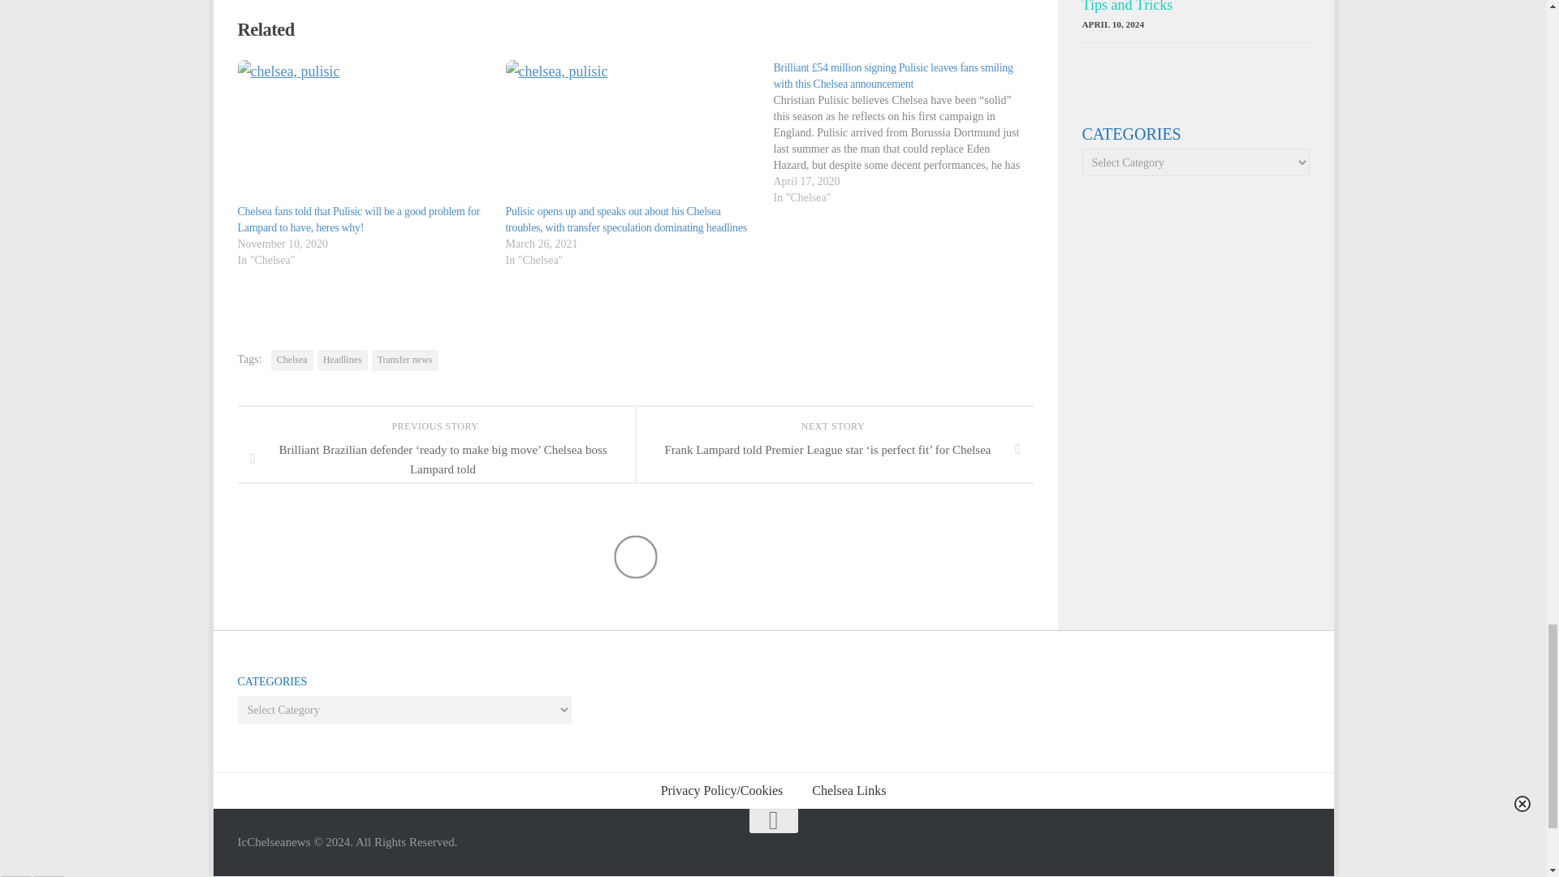 This screenshot has height=877, width=1559. What do you see at coordinates (404, 360) in the screenshot?
I see `Transfer news` at bounding box center [404, 360].